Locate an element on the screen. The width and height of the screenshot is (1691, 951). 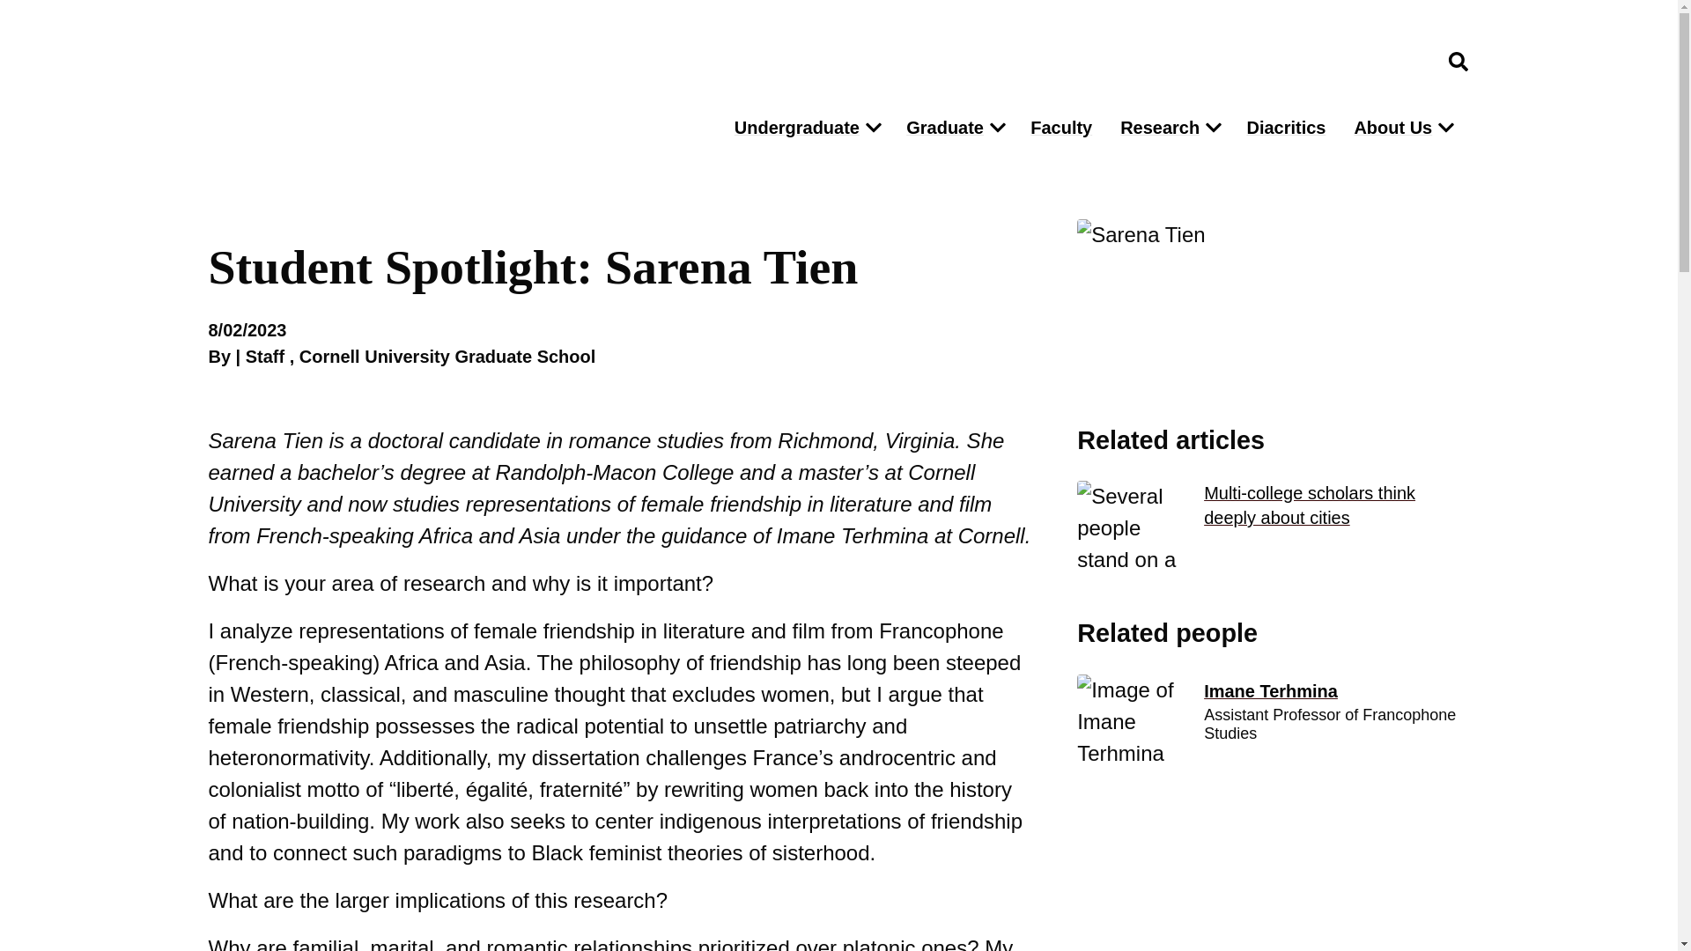
Research is located at coordinates (1155, 127).